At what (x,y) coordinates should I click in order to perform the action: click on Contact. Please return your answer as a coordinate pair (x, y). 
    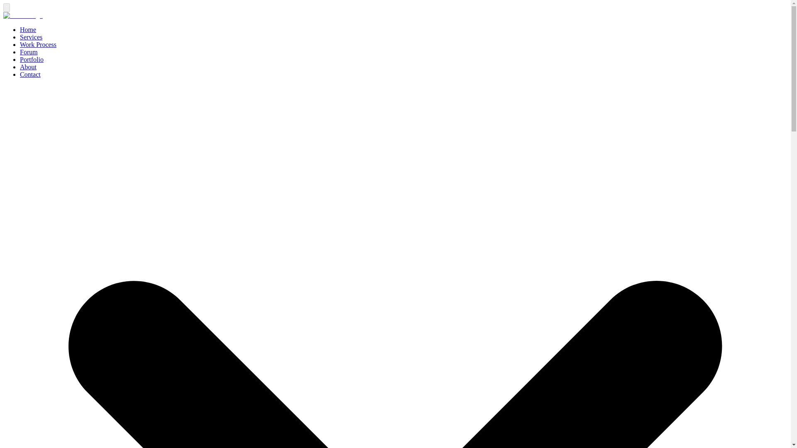
    Looking at the image, I should click on (30, 74).